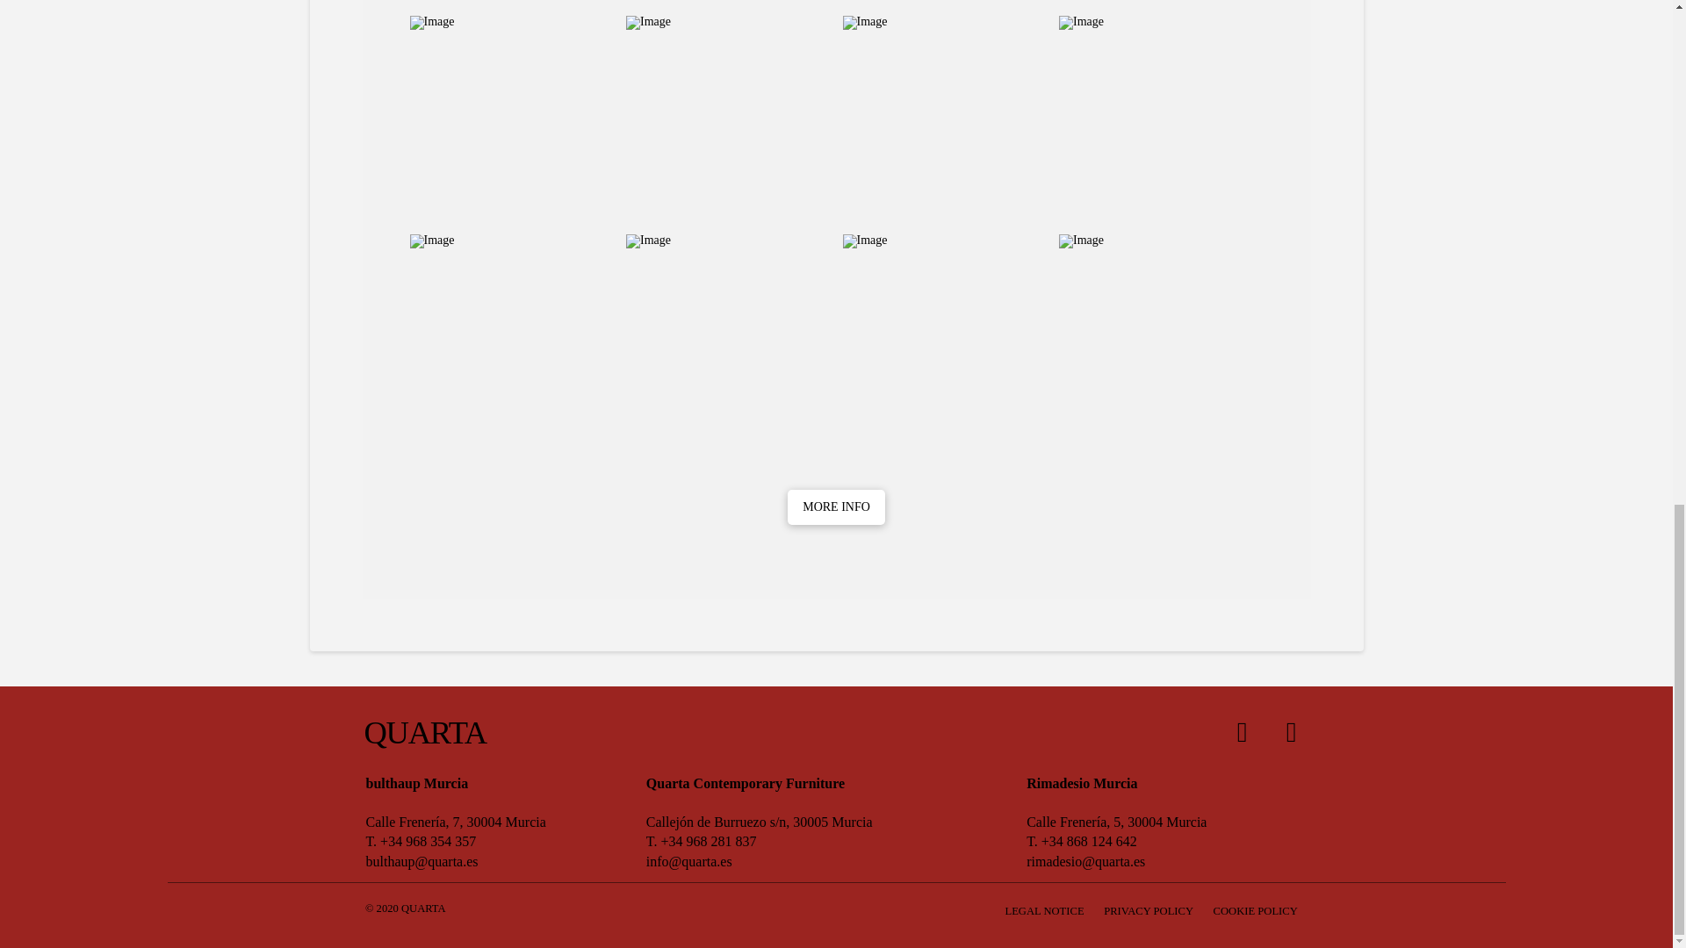  I want to click on MORE INFO, so click(835, 507).